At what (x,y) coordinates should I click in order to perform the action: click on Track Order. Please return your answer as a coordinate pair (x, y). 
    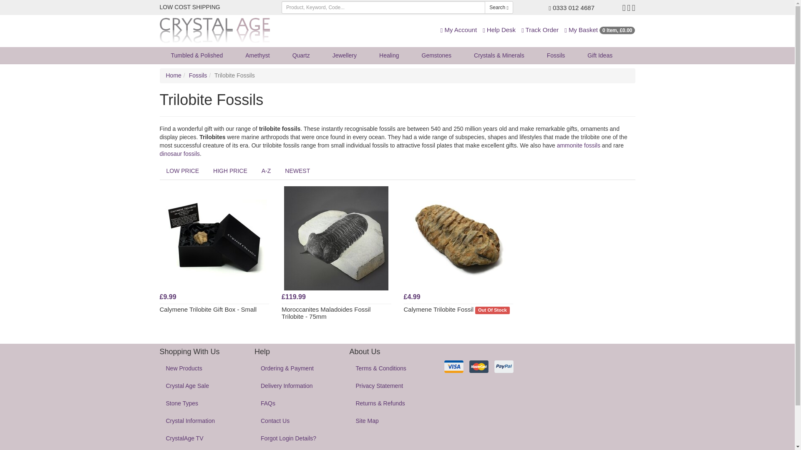
    Looking at the image, I should click on (540, 29).